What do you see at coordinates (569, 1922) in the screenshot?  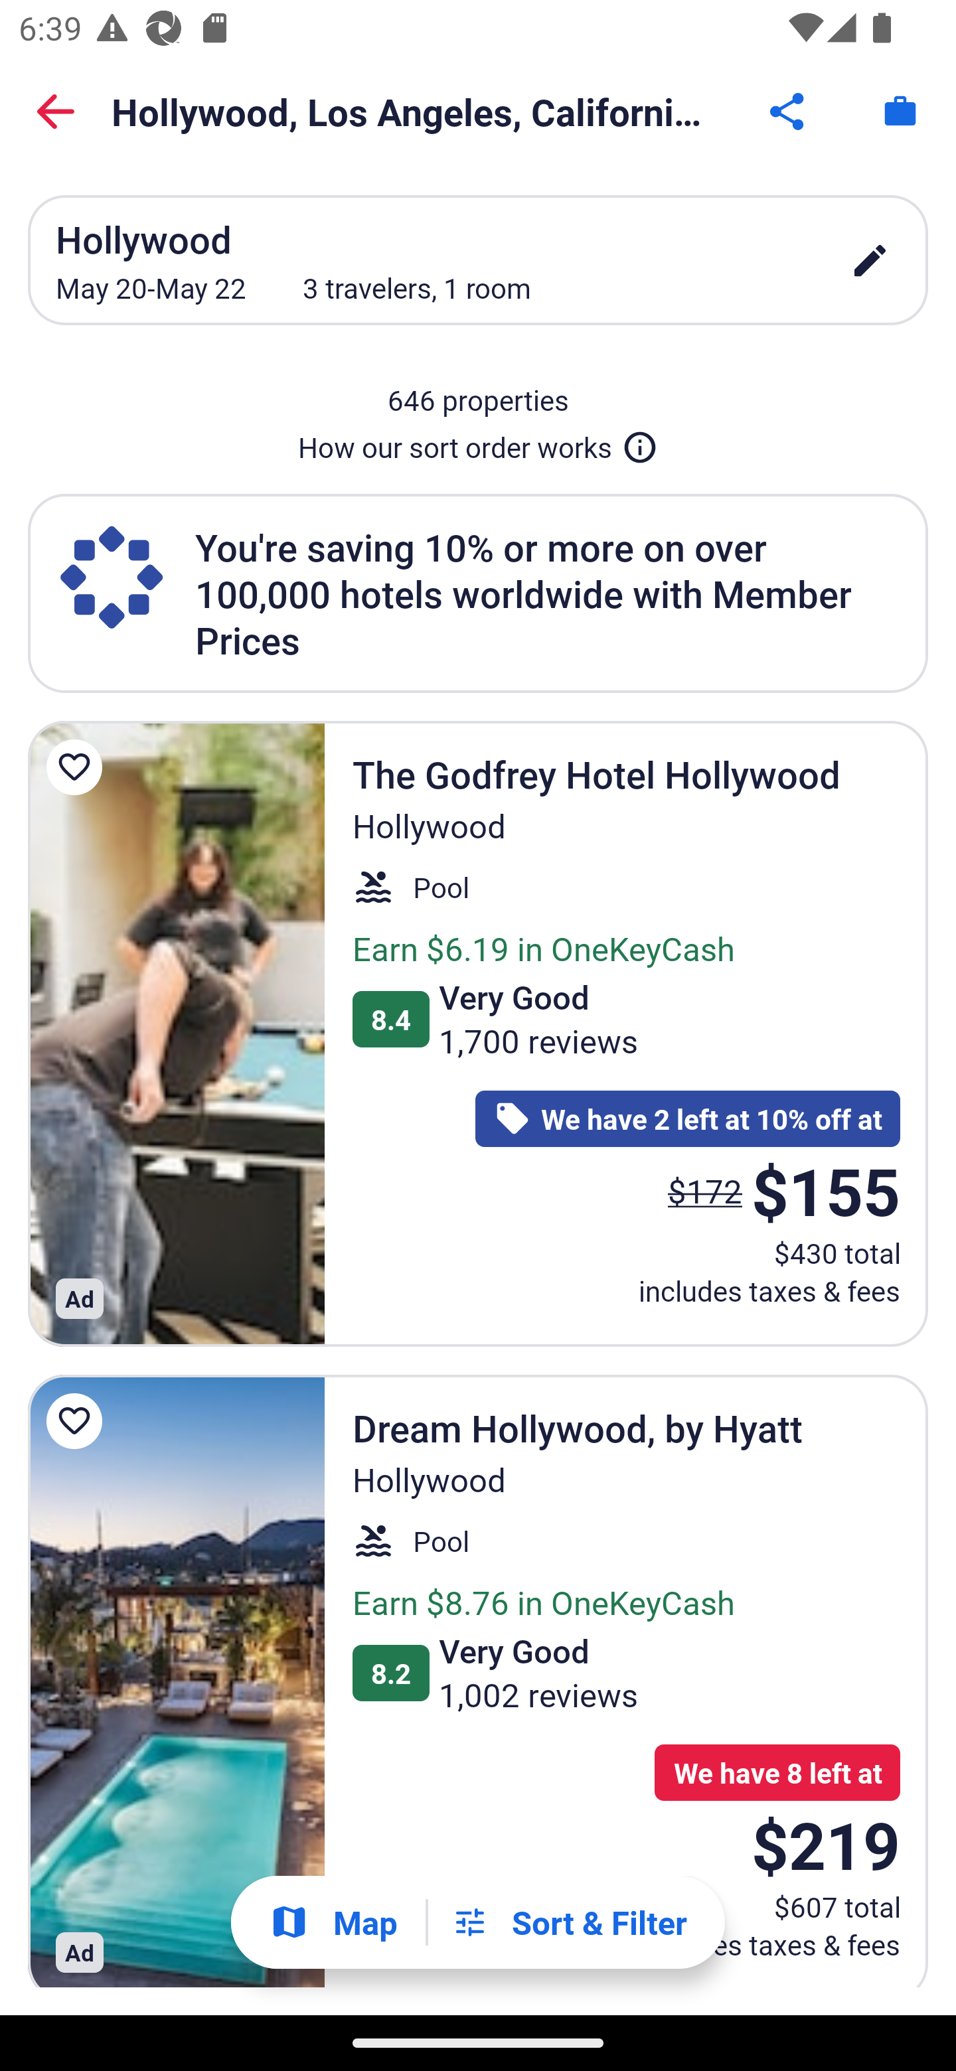 I see `Filters Sort & Filter Filters Button` at bounding box center [569, 1922].